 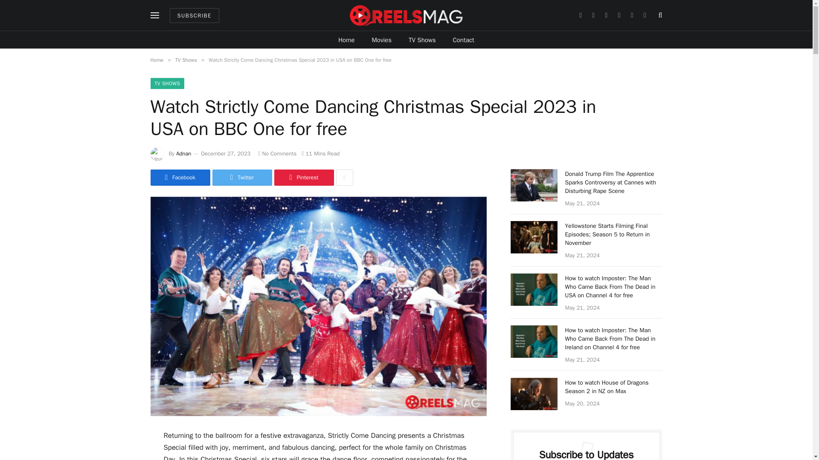 I want to click on Share on Facebook, so click(x=180, y=178).